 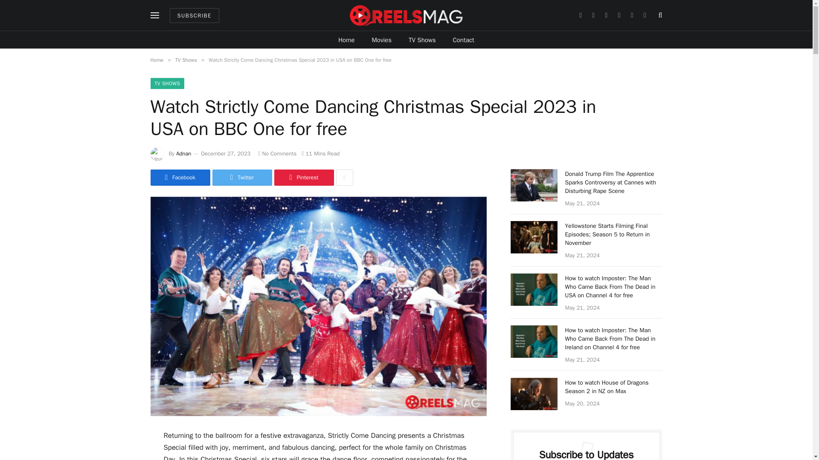 I want to click on Share on Facebook, so click(x=180, y=178).